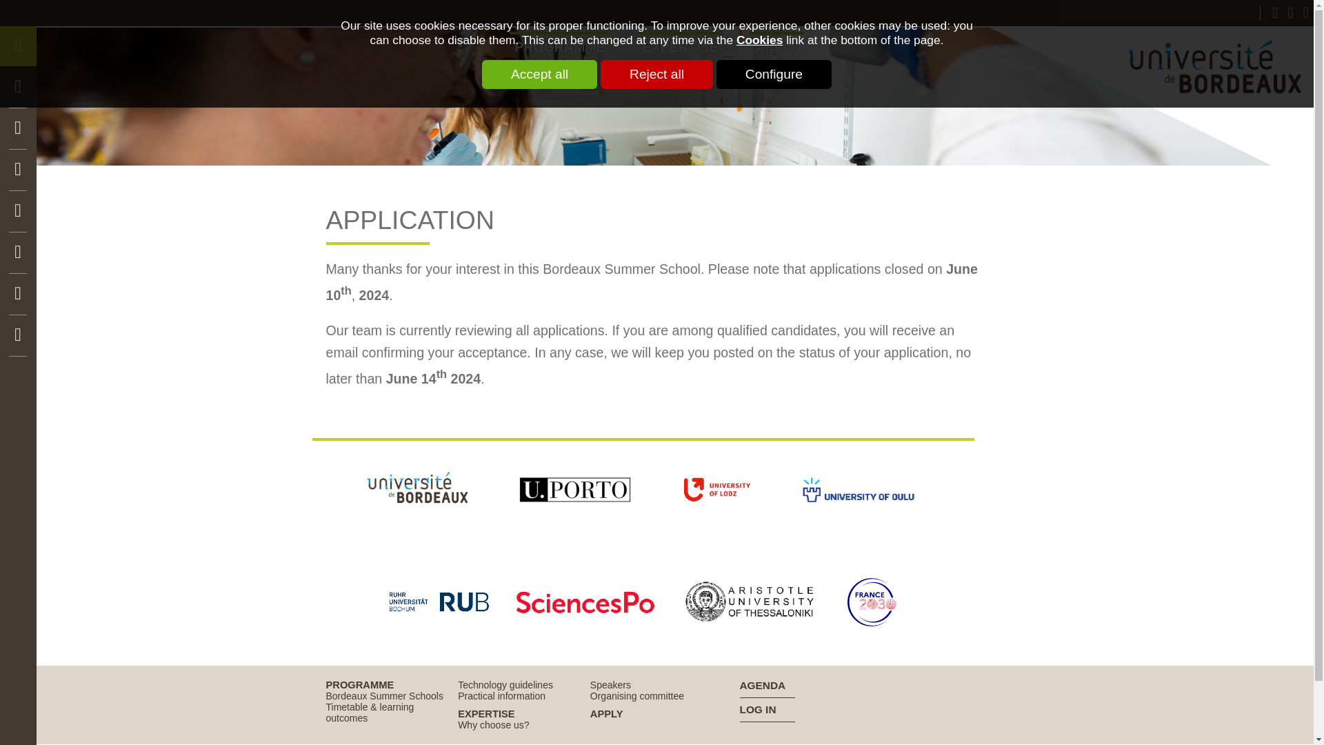  Describe the element at coordinates (759, 40) in the screenshot. I see `Cookies` at that location.